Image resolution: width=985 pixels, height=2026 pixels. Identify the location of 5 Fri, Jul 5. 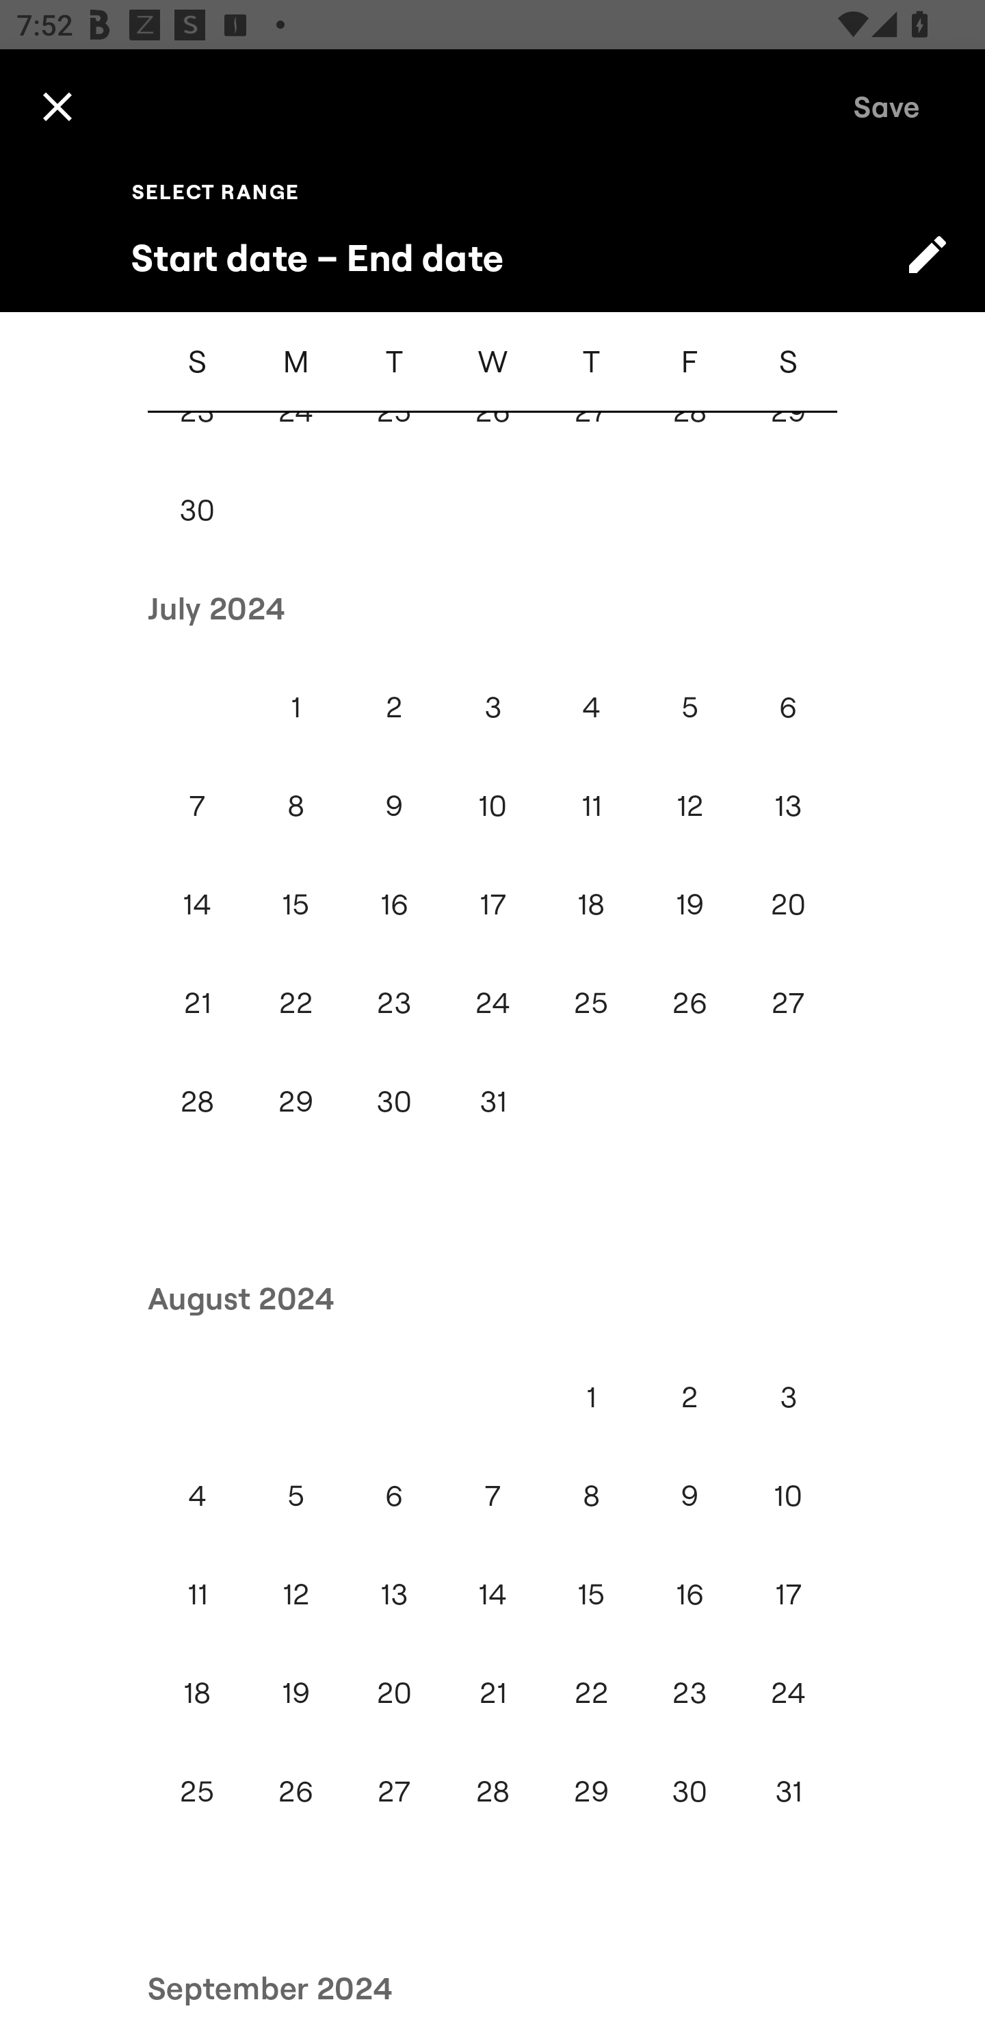
(689, 707).